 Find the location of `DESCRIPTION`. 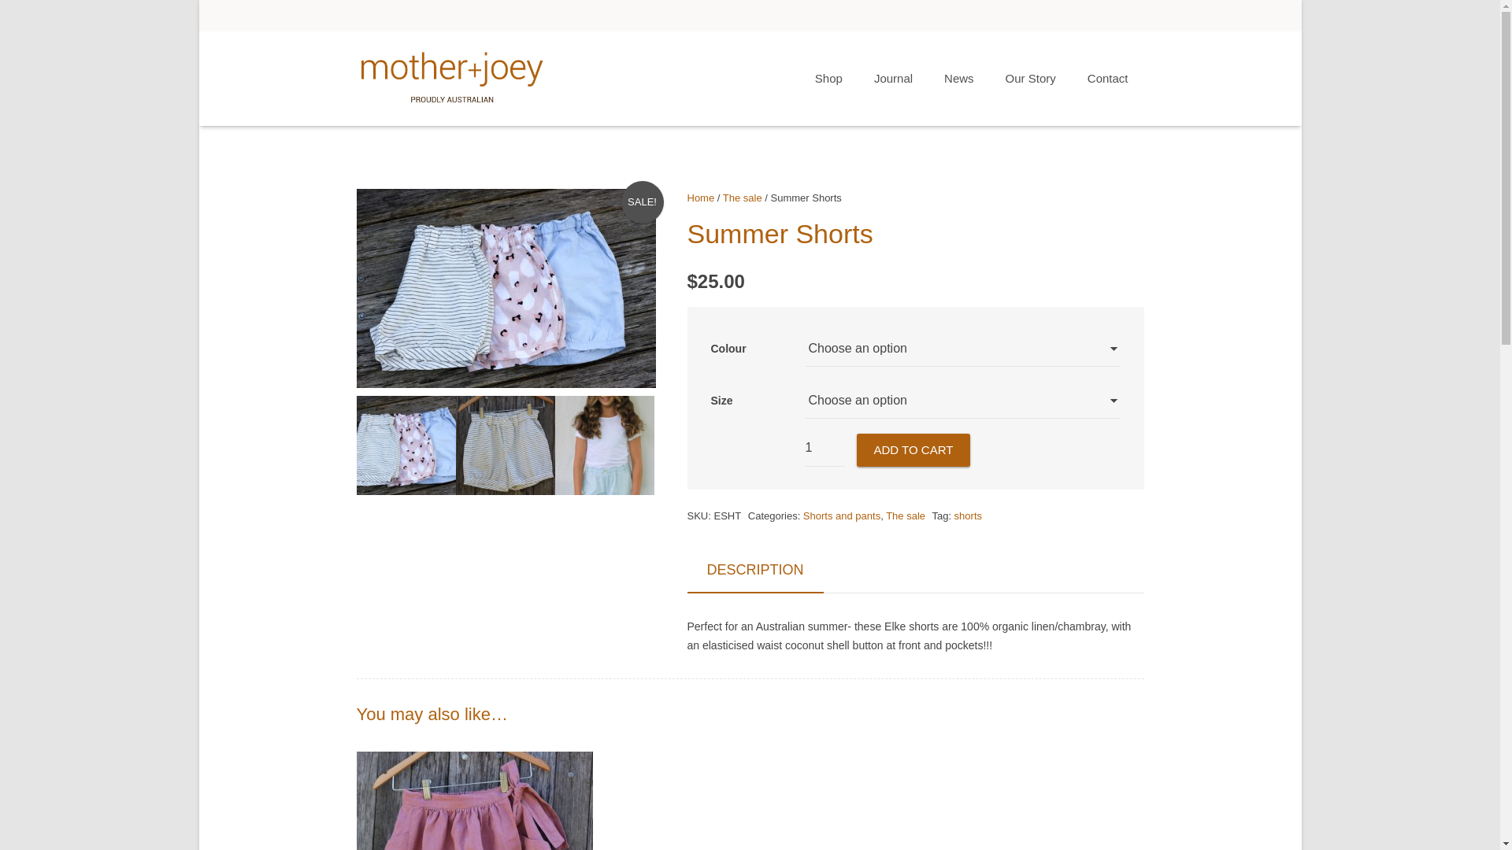

DESCRIPTION is located at coordinates (754, 570).